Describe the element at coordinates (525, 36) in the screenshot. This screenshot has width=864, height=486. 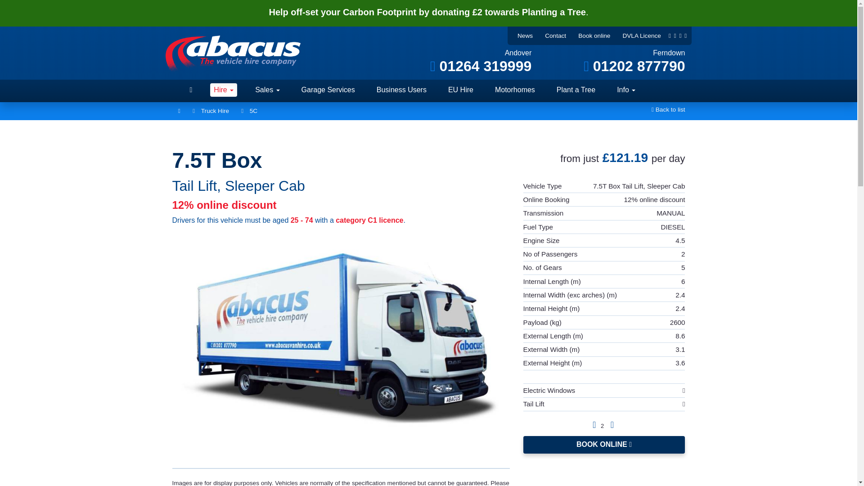
I see `News` at that location.